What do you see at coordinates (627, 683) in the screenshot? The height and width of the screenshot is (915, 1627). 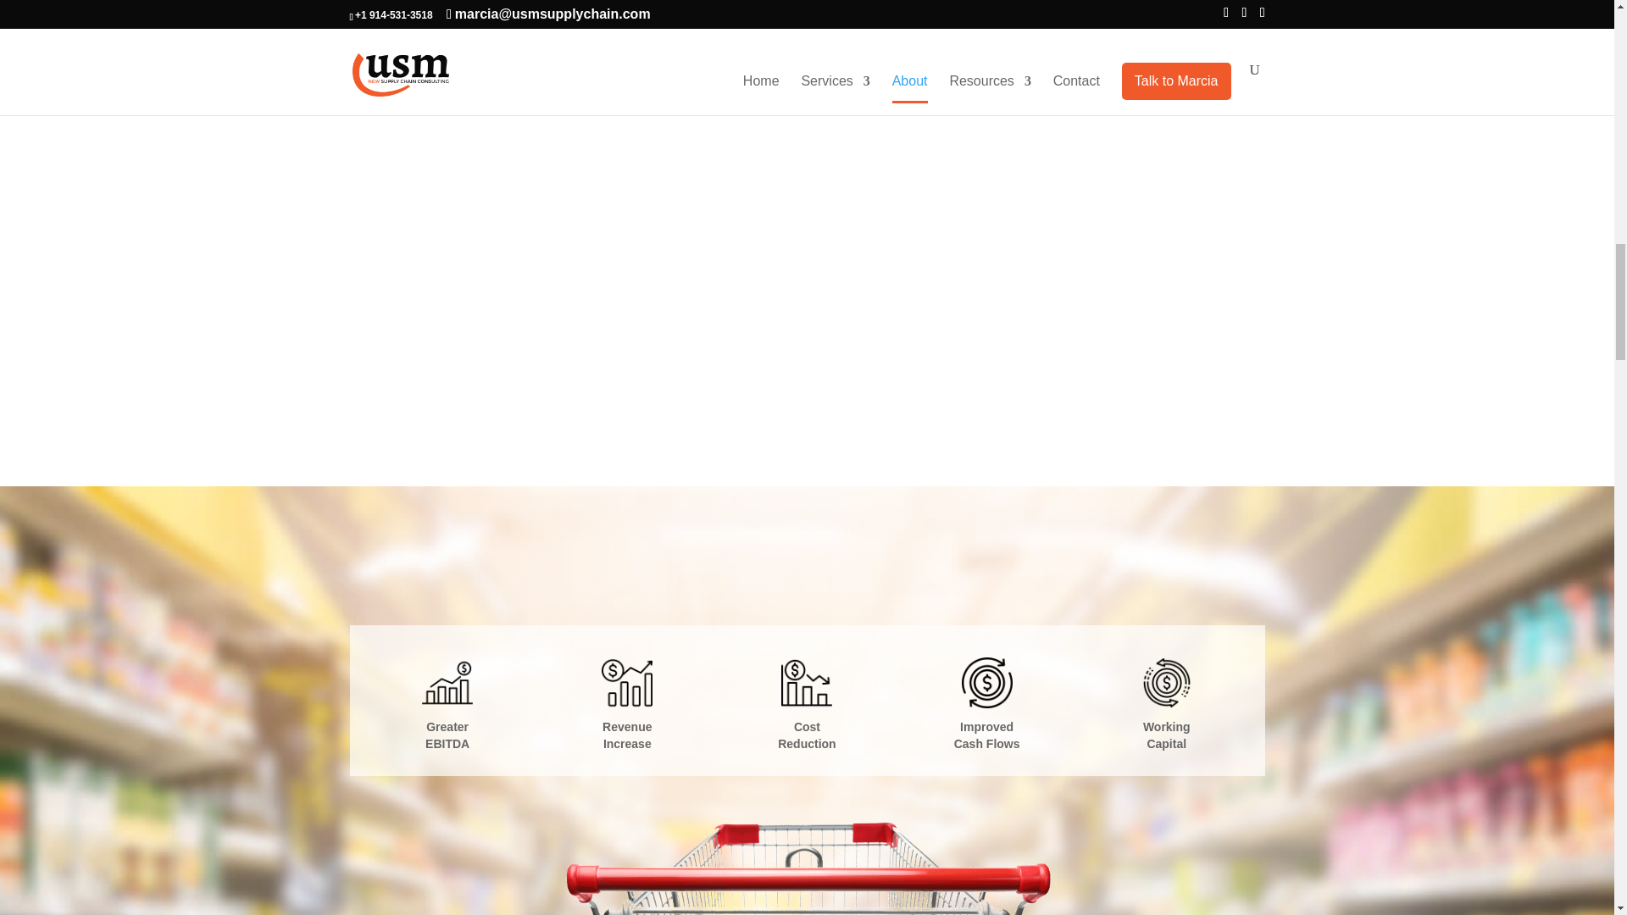 I see `revenue` at bounding box center [627, 683].